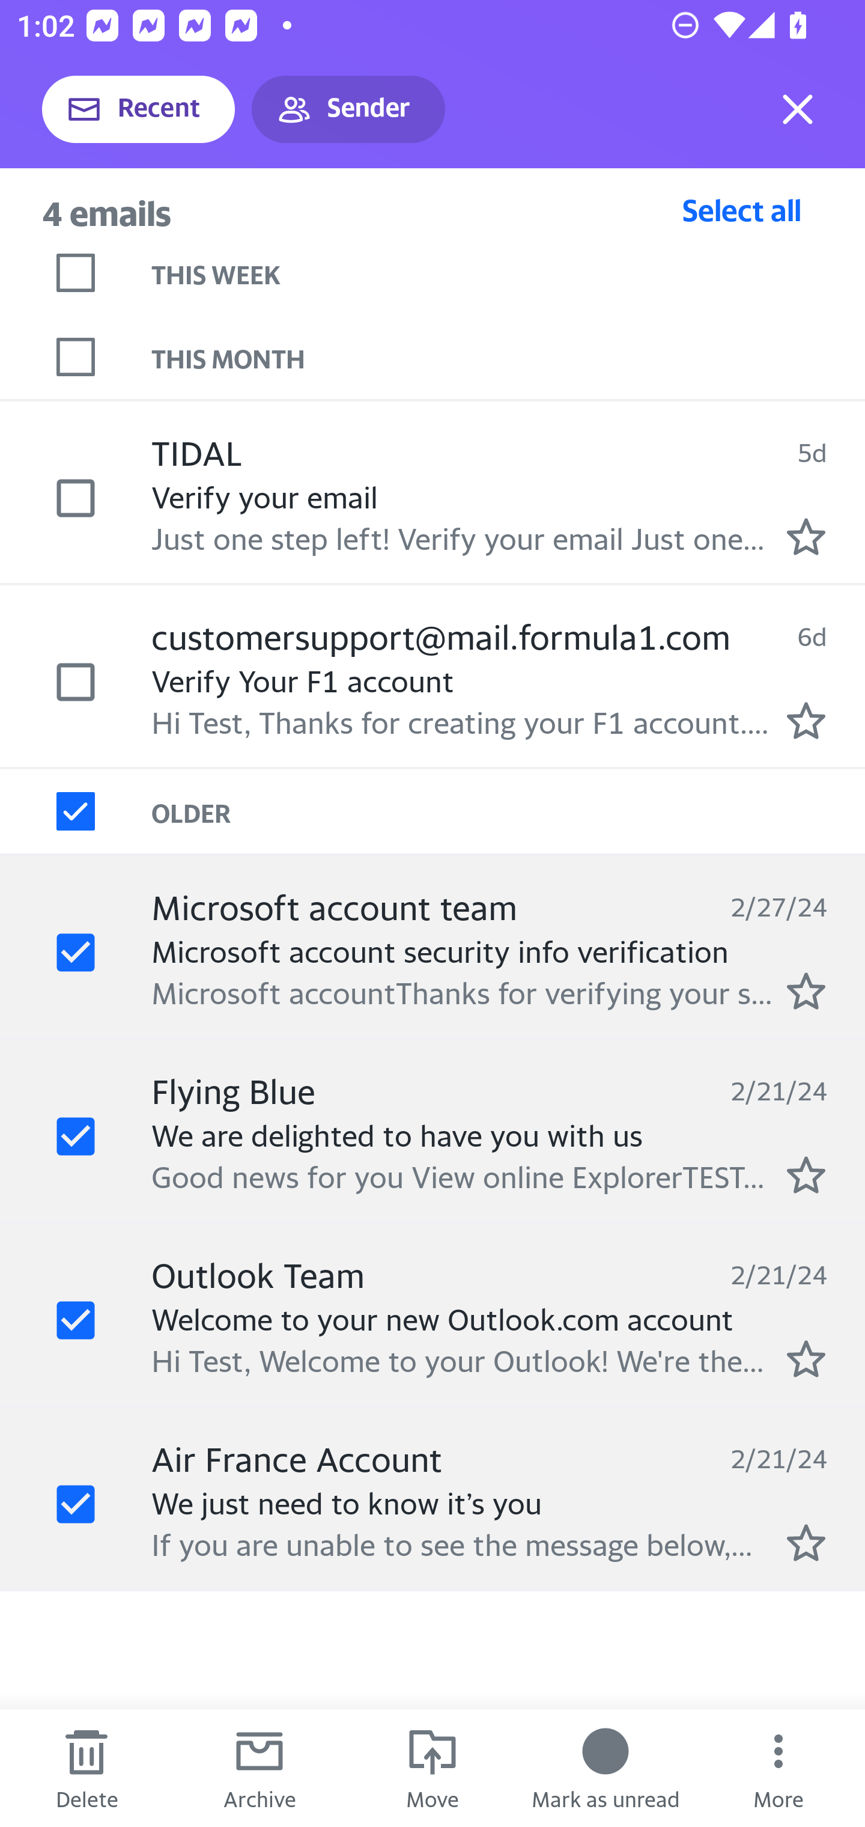 The height and width of the screenshot is (1827, 865). What do you see at coordinates (508, 812) in the screenshot?
I see `OLDER` at bounding box center [508, 812].